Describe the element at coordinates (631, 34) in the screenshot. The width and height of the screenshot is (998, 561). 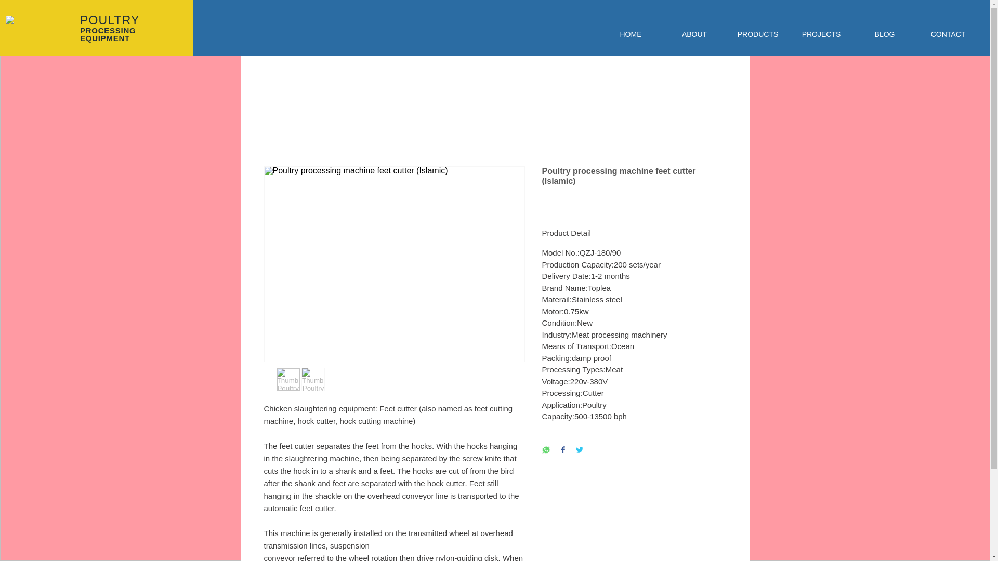
I see `HOME` at that location.